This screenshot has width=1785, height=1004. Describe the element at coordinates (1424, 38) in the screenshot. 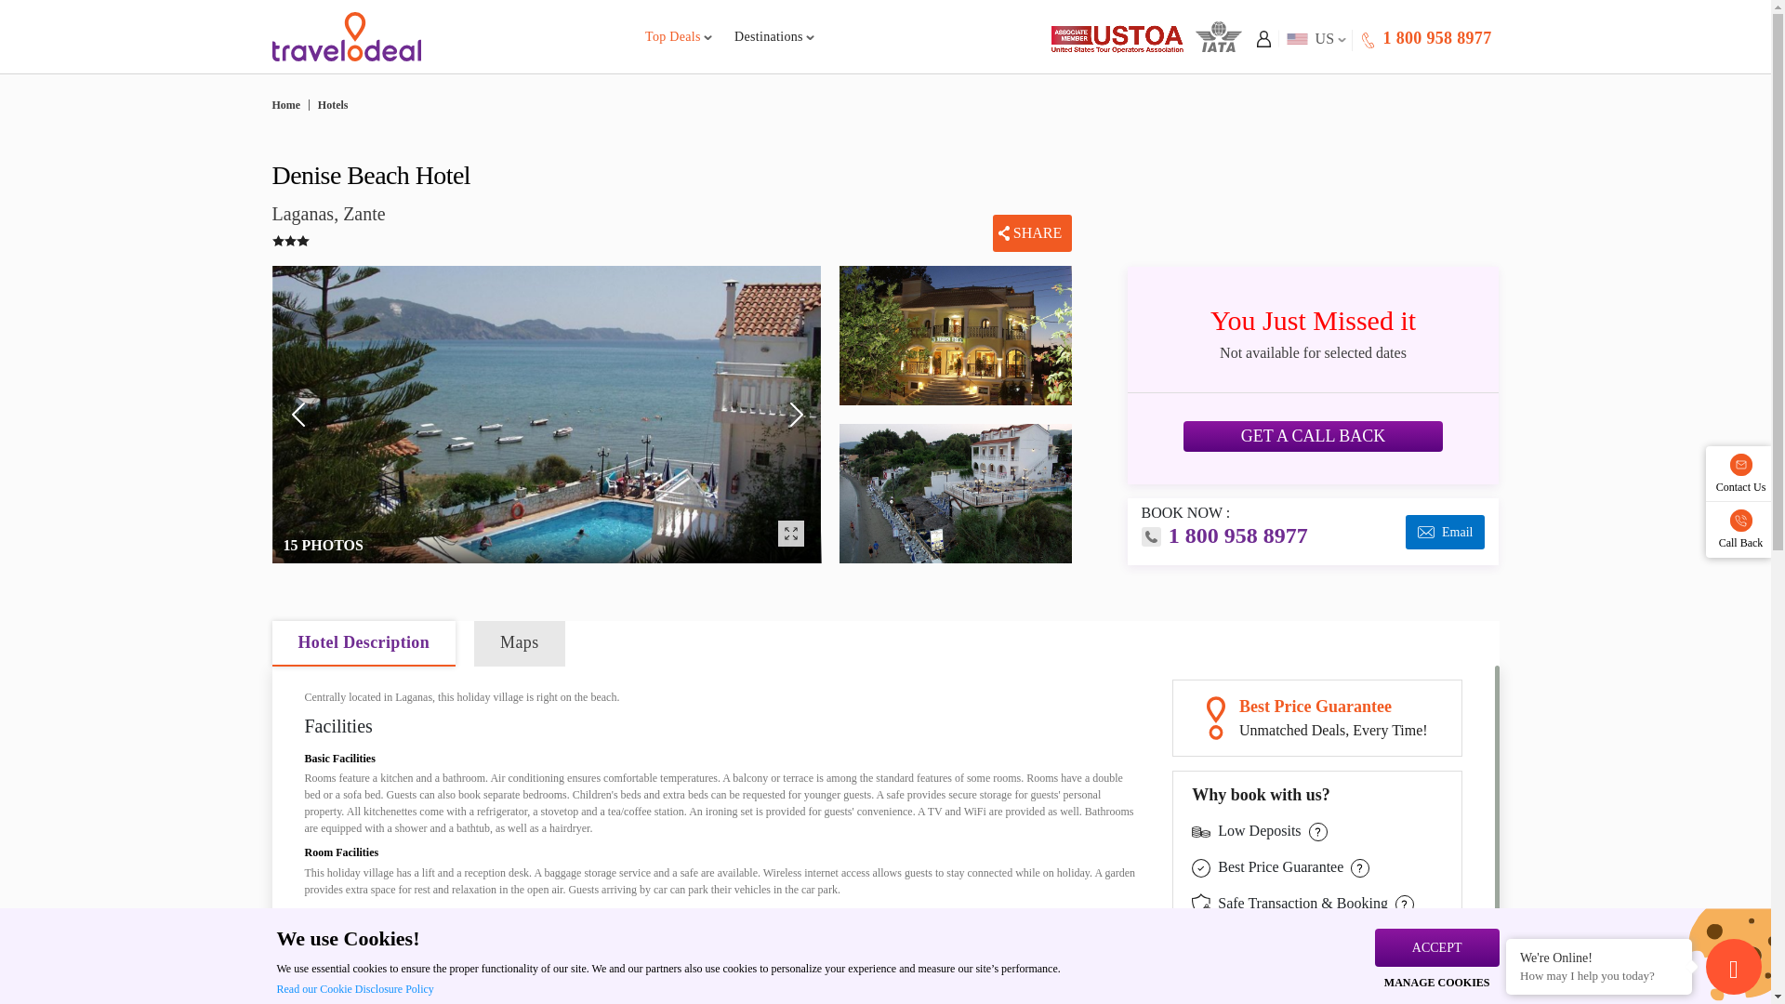

I see `1 800 958 8977` at that location.